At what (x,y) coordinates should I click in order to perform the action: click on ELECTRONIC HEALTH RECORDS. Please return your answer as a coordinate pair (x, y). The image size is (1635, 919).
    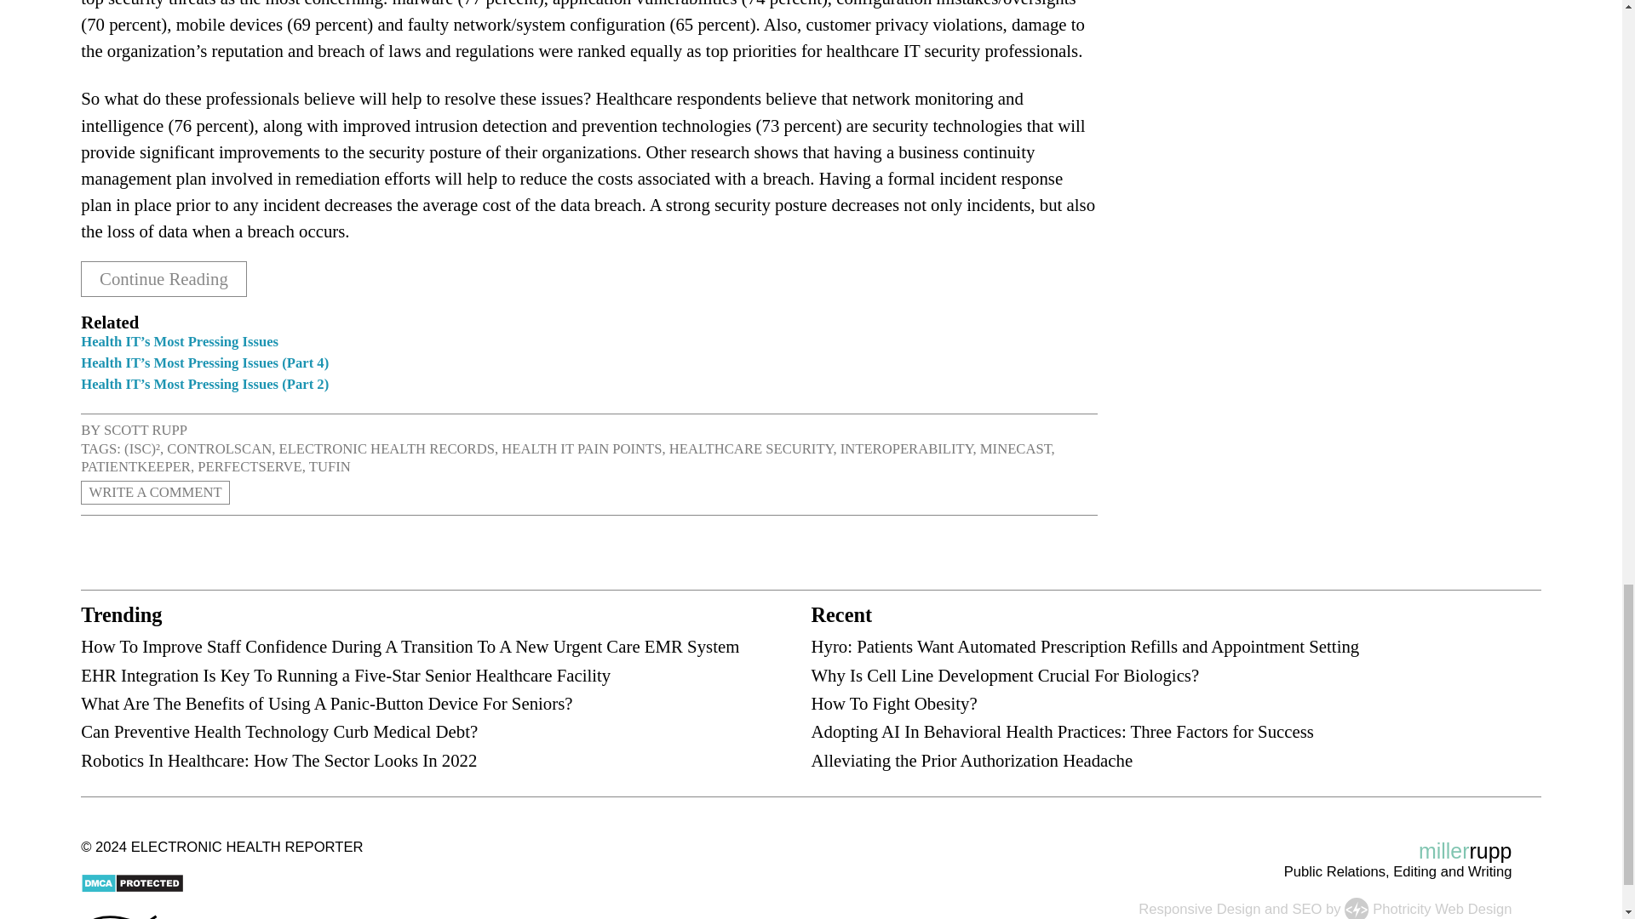
    Looking at the image, I should click on (387, 448).